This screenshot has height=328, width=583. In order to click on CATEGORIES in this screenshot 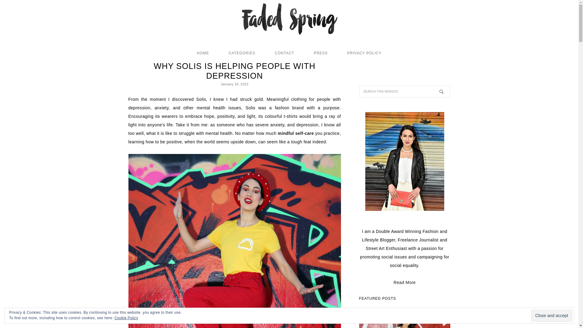, I will do `click(242, 53)`.